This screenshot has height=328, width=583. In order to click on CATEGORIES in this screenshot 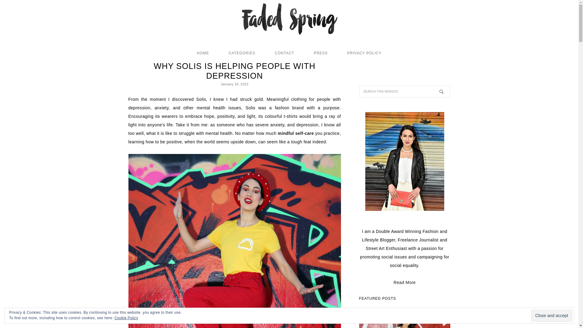, I will do `click(242, 53)`.